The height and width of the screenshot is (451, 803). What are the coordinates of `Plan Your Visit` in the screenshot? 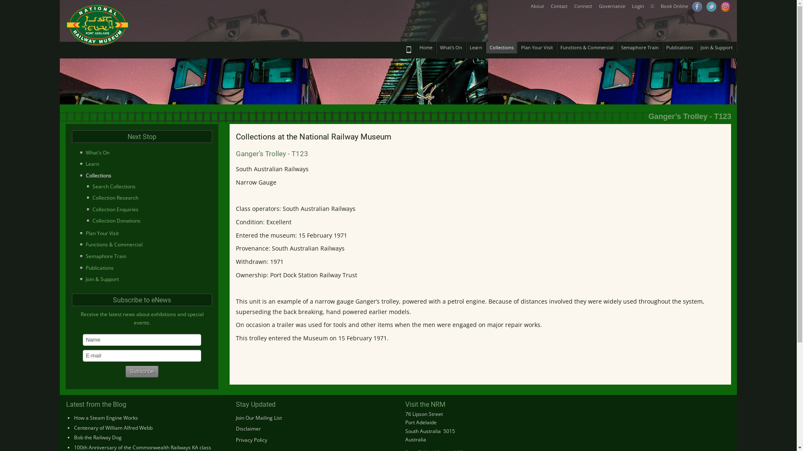 It's located at (145, 233).